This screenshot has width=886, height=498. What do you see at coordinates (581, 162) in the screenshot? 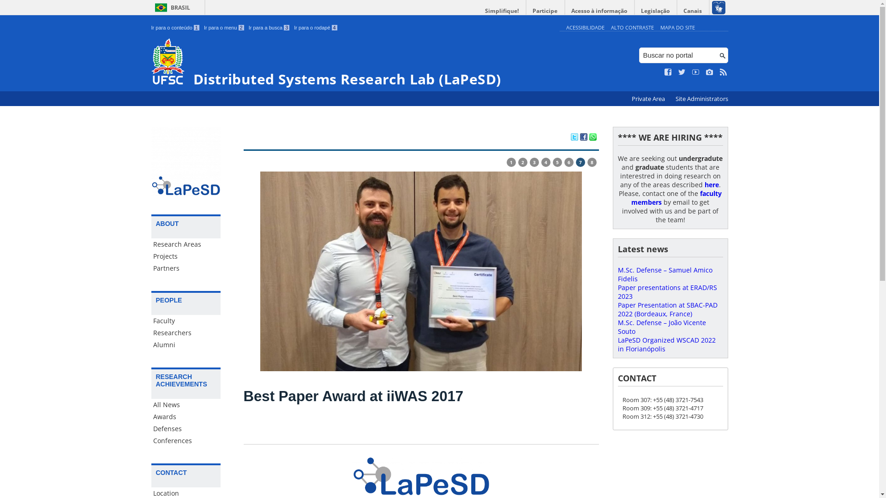
I see `7` at bounding box center [581, 162].